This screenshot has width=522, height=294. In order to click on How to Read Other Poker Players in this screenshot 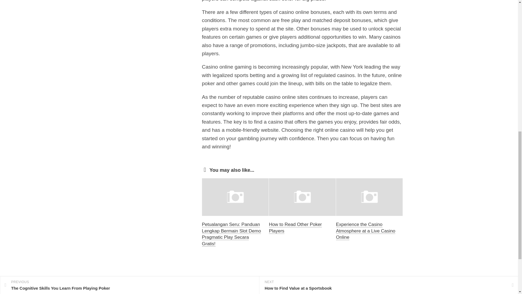, I will do `click(295, 228)`.